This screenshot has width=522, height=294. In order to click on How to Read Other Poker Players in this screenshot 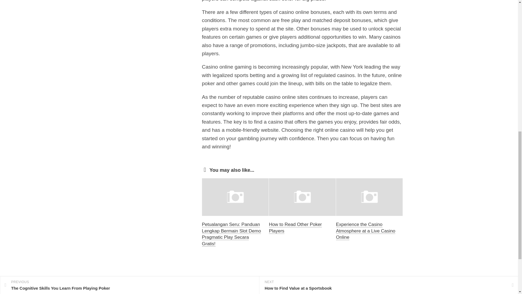, I will do `click(295, 228)`.